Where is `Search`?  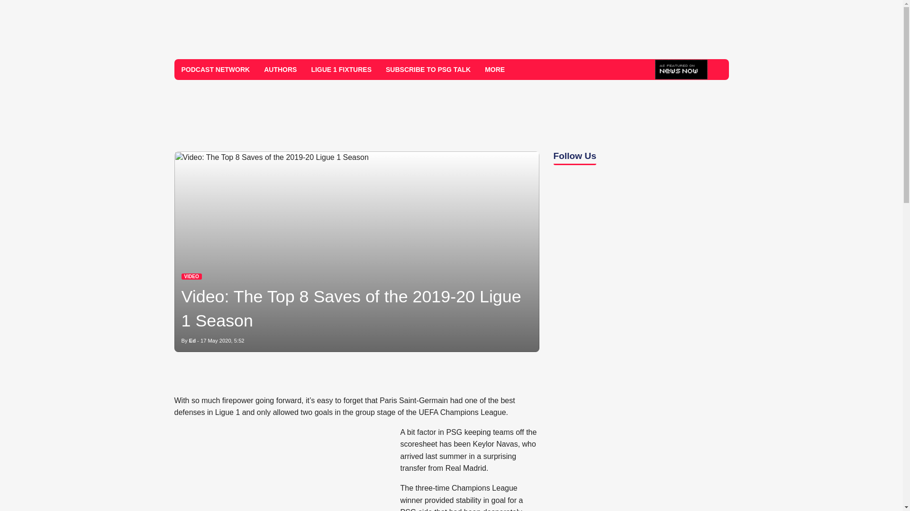
Search is located at coordinates (718, 70).